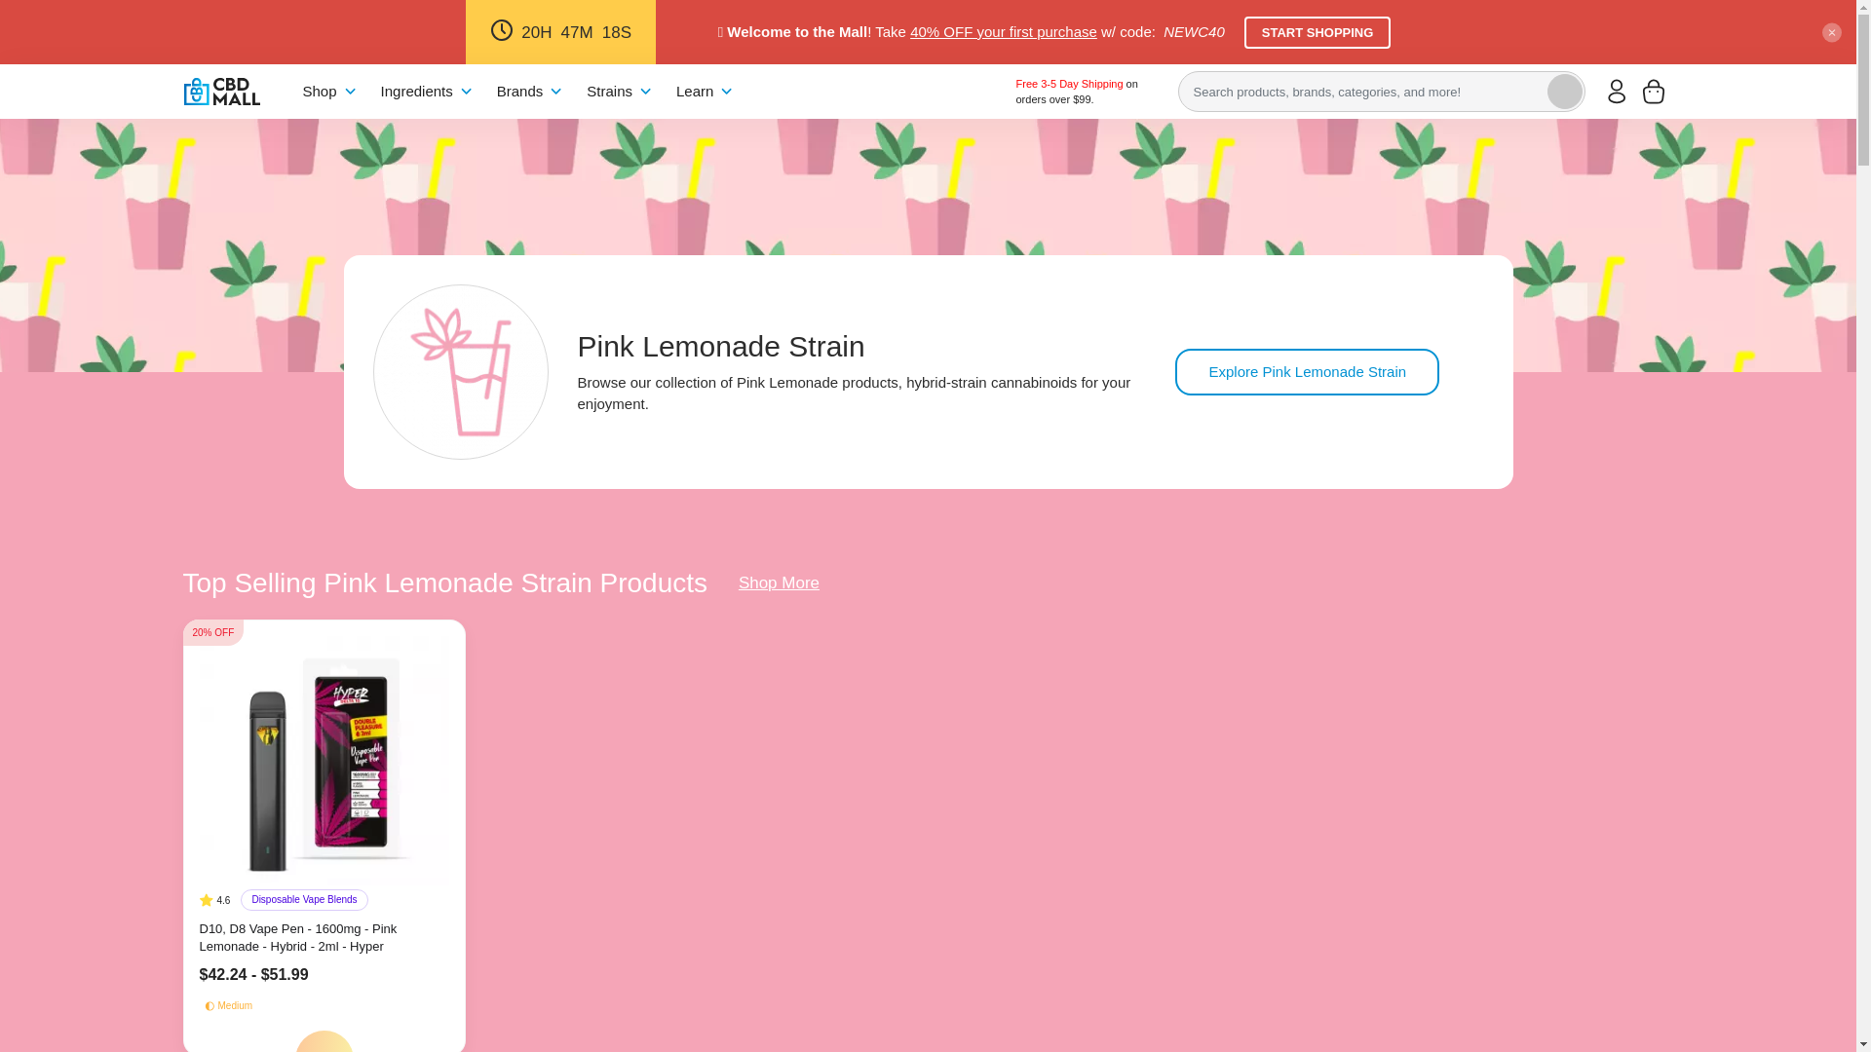 The width and height of the screenshot is (1871, 1052). I want to click on Brands, so click(530, 92).